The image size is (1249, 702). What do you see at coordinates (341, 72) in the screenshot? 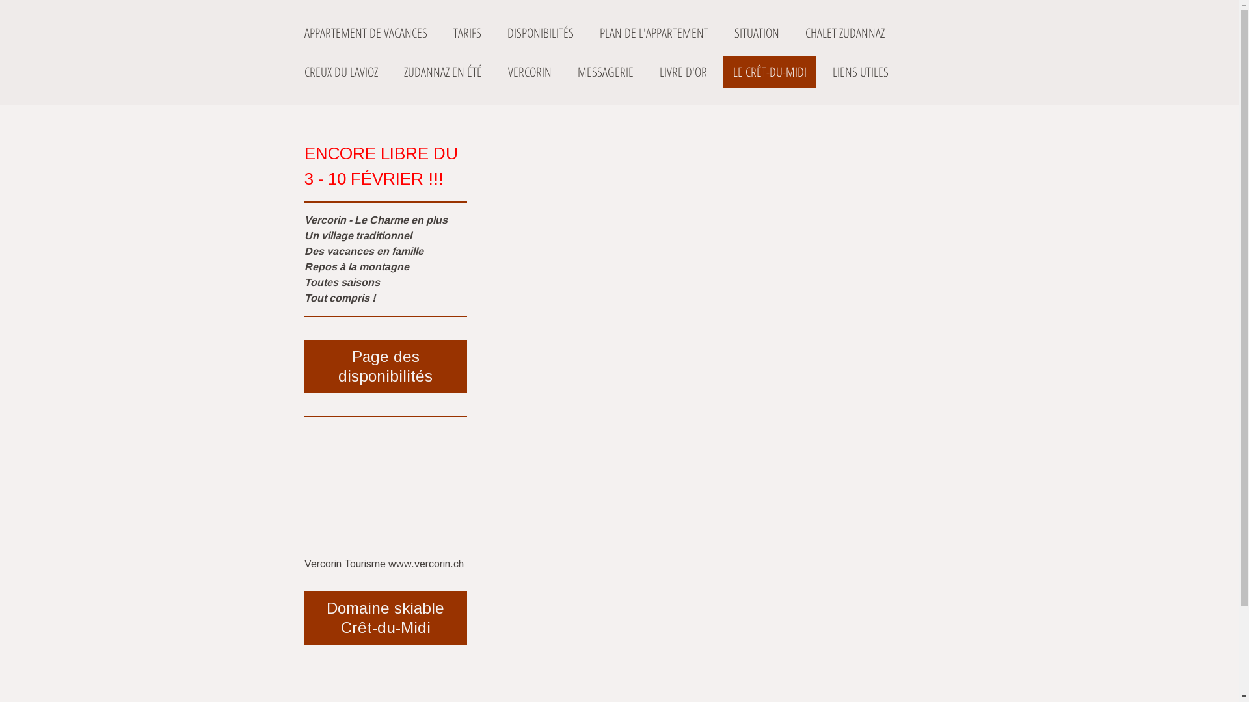
I see `CREUX DU LAVIOZ` at bounding box center [341, 72].